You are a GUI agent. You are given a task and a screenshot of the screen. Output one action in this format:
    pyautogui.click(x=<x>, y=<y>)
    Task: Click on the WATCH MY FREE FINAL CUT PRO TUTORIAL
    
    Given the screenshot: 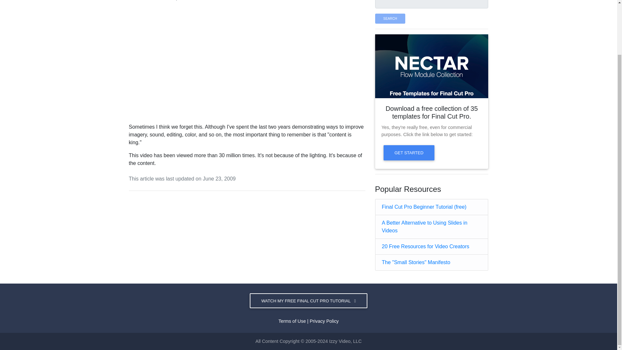 What is the action you would take?
    pyautogui.click(x=308, y=301)
    